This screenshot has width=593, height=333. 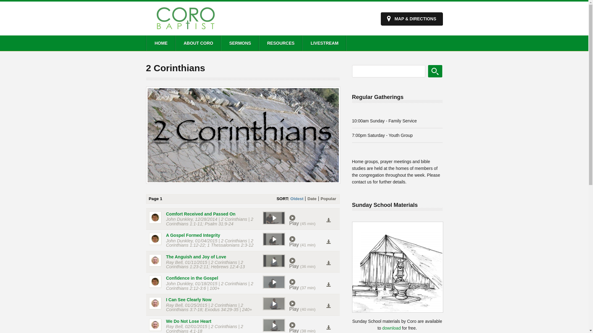 I want to click on Date, so click(x=312, y=199).